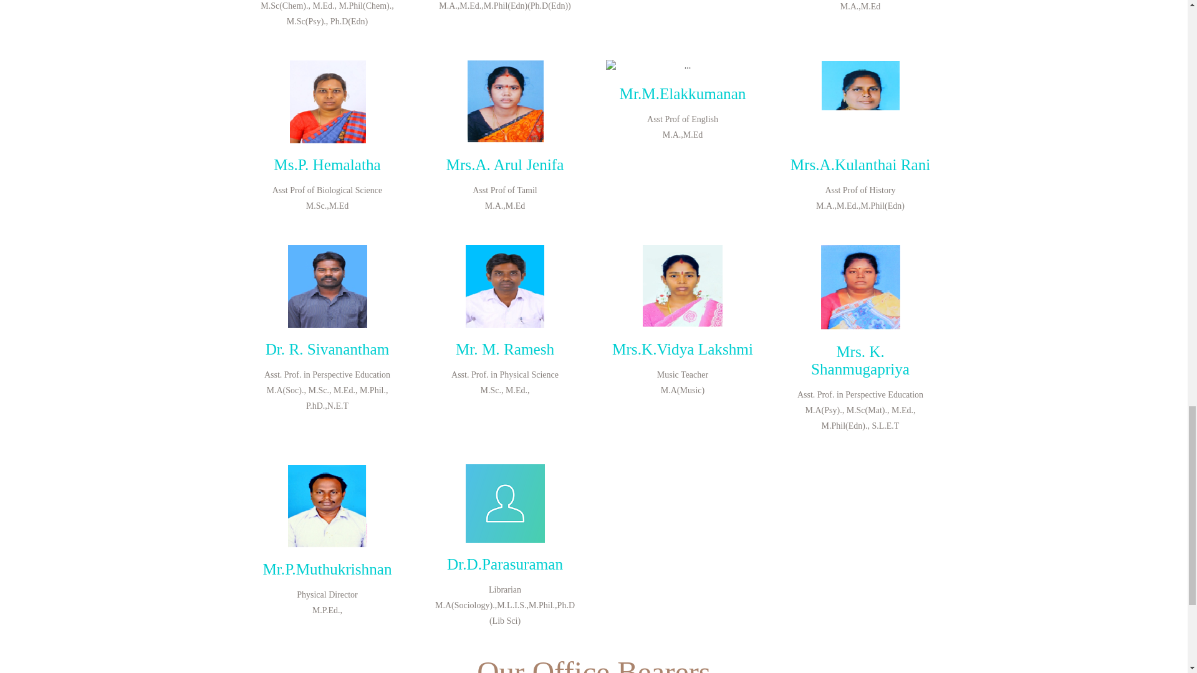 The height and width of the screenshot is (673, 1197). What do you see at coordinates (860, 360) in the screenshot?
I see `Mrs. K. Shanmugapriya` at bounding box center [860, 360].